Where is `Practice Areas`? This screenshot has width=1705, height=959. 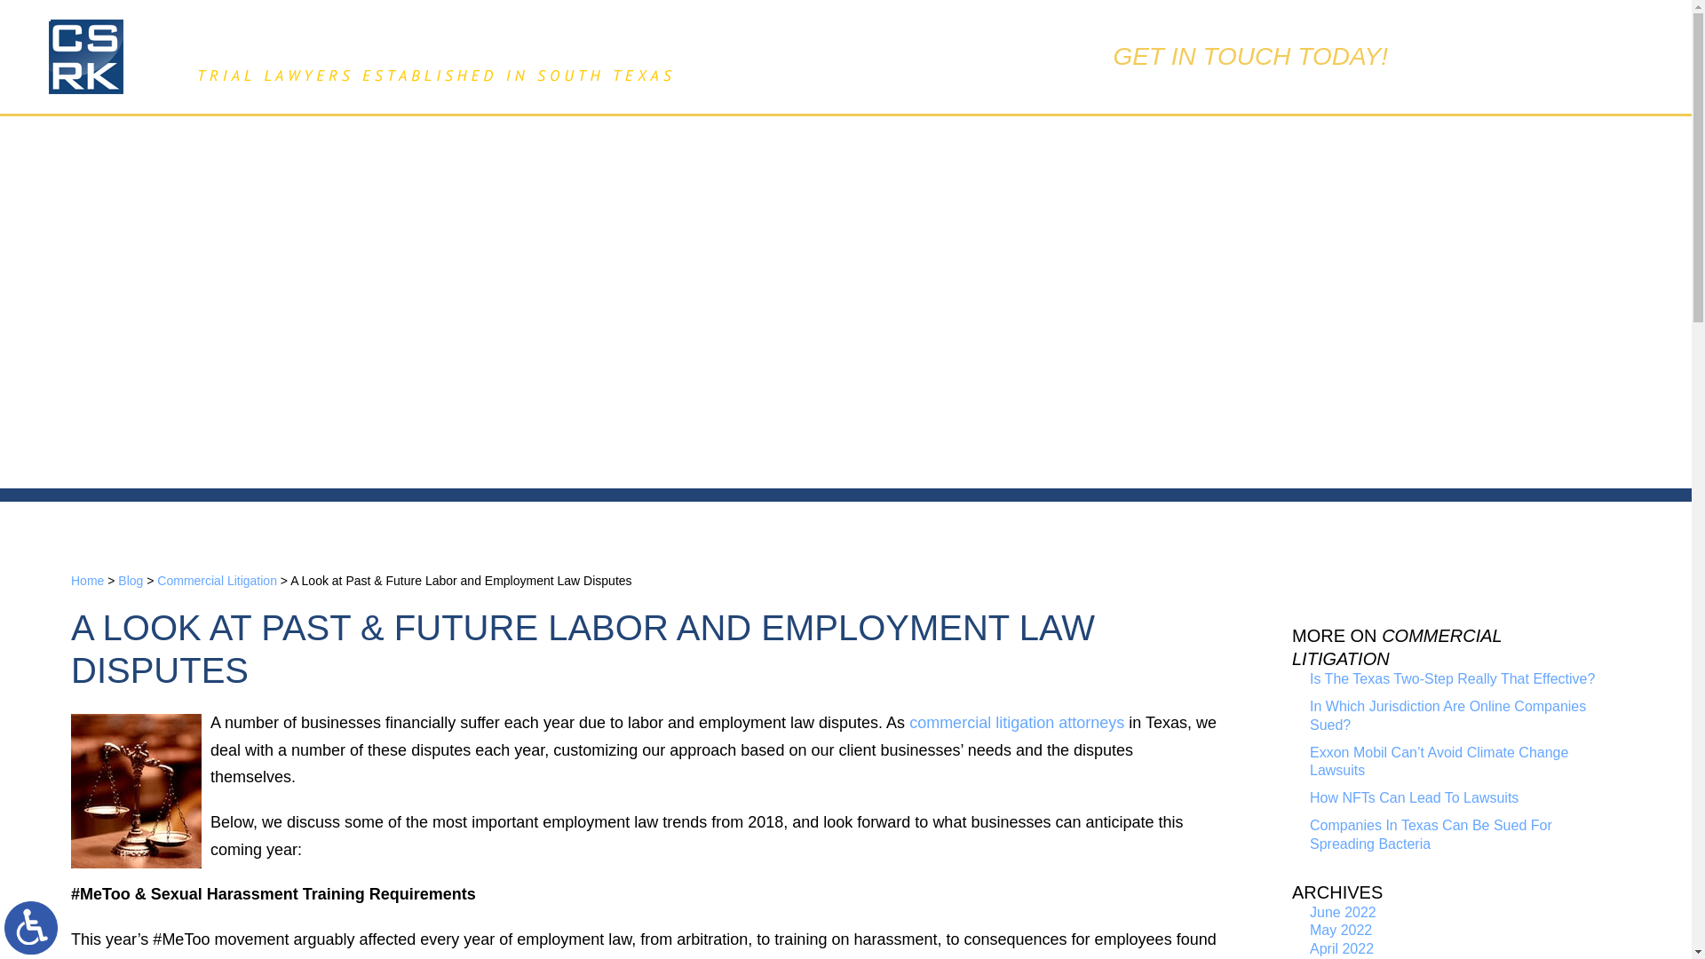
Practice Areas is located at coordinates (813, 142).